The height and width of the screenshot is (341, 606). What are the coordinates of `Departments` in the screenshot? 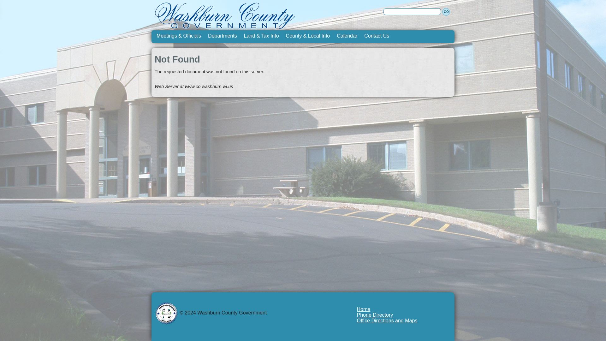 It's located at (222, 36).